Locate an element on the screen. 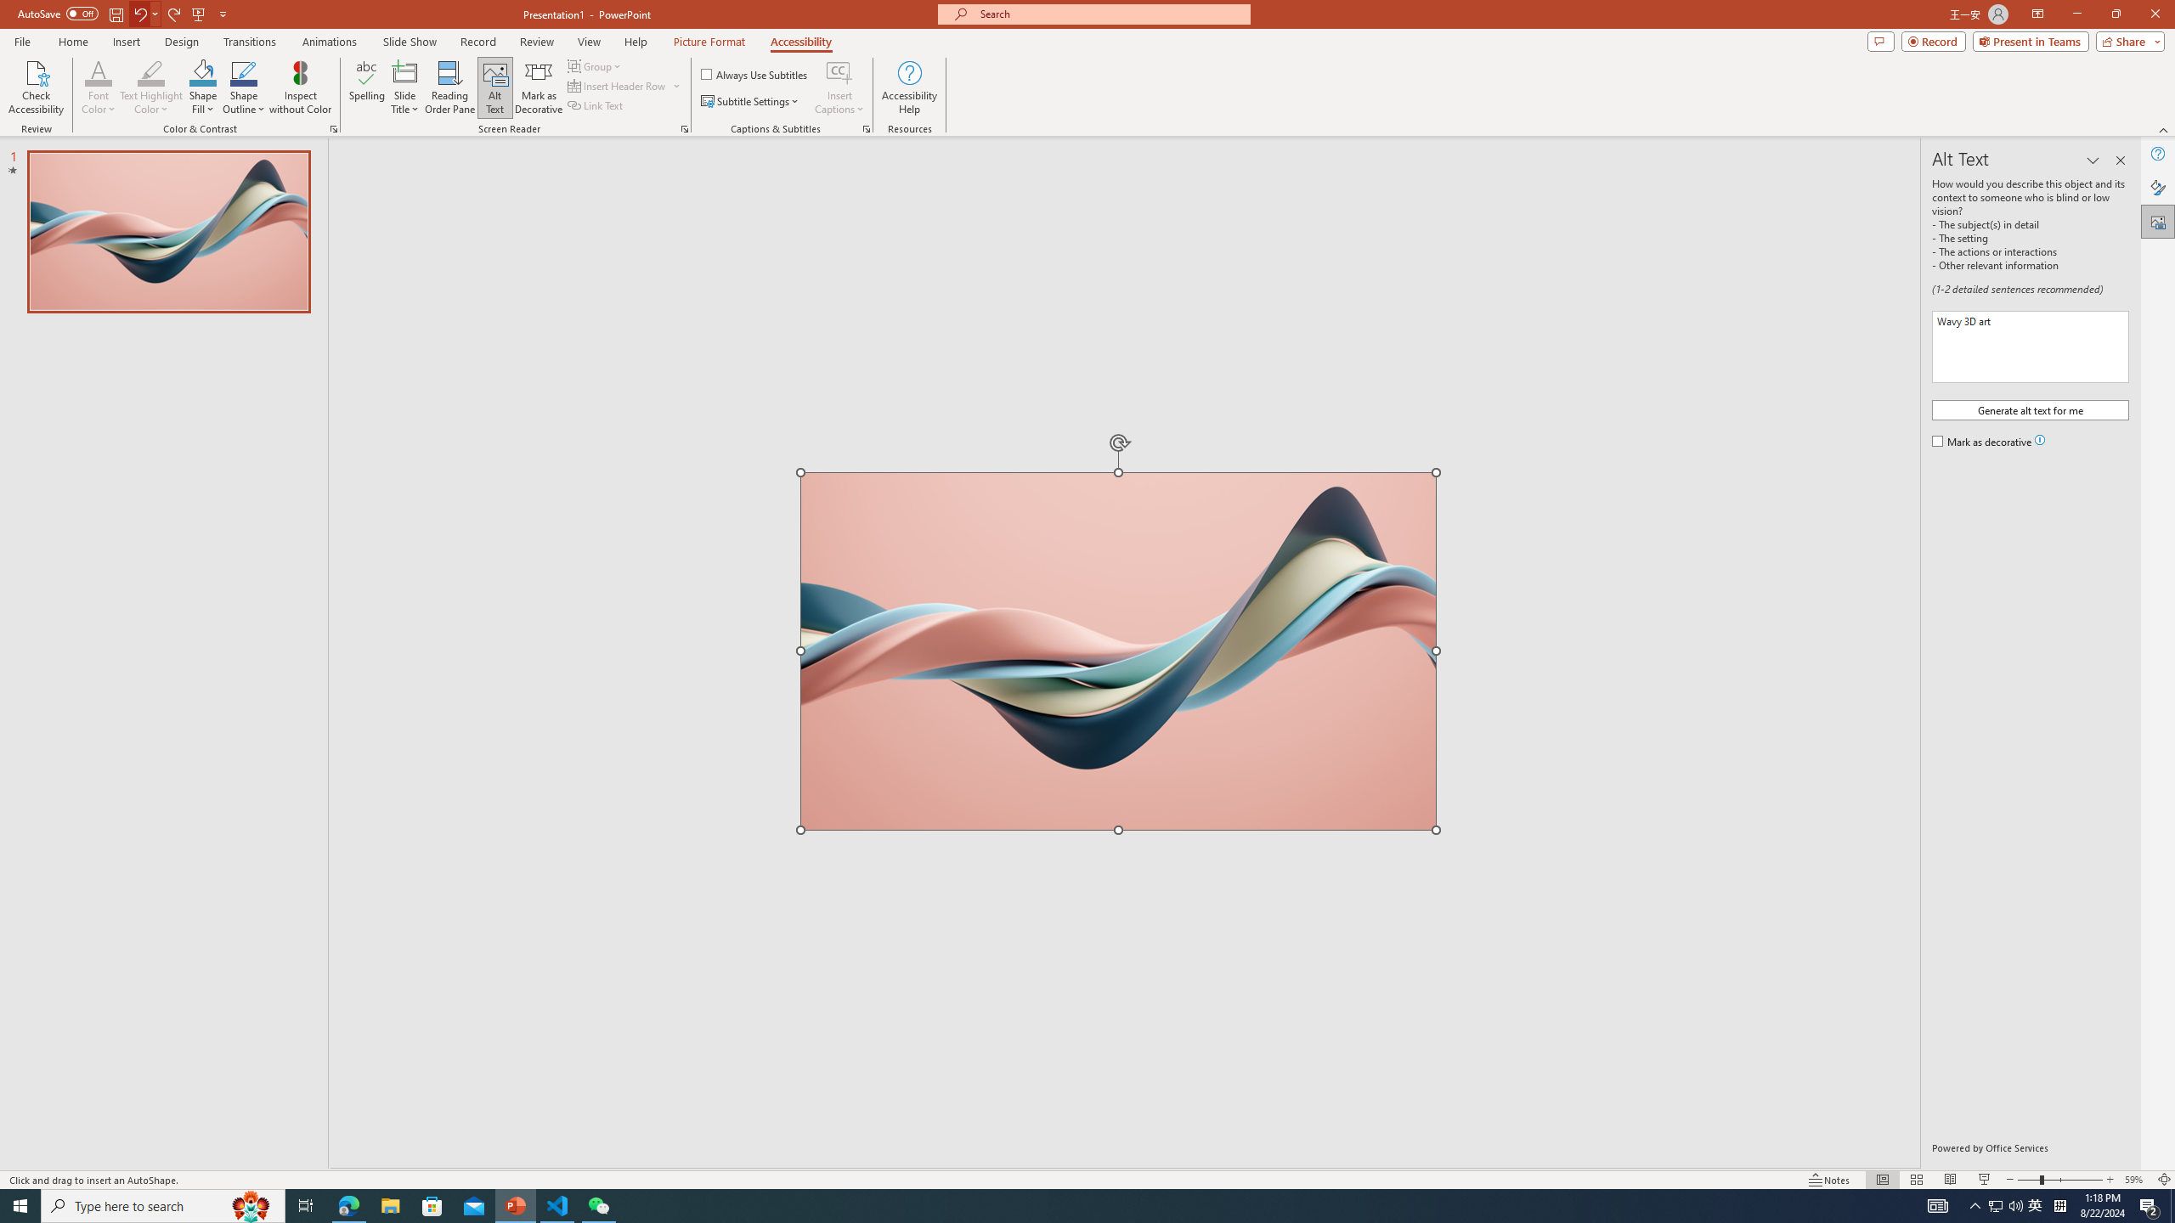  Screen Reader is located at coordinates (685, 129).